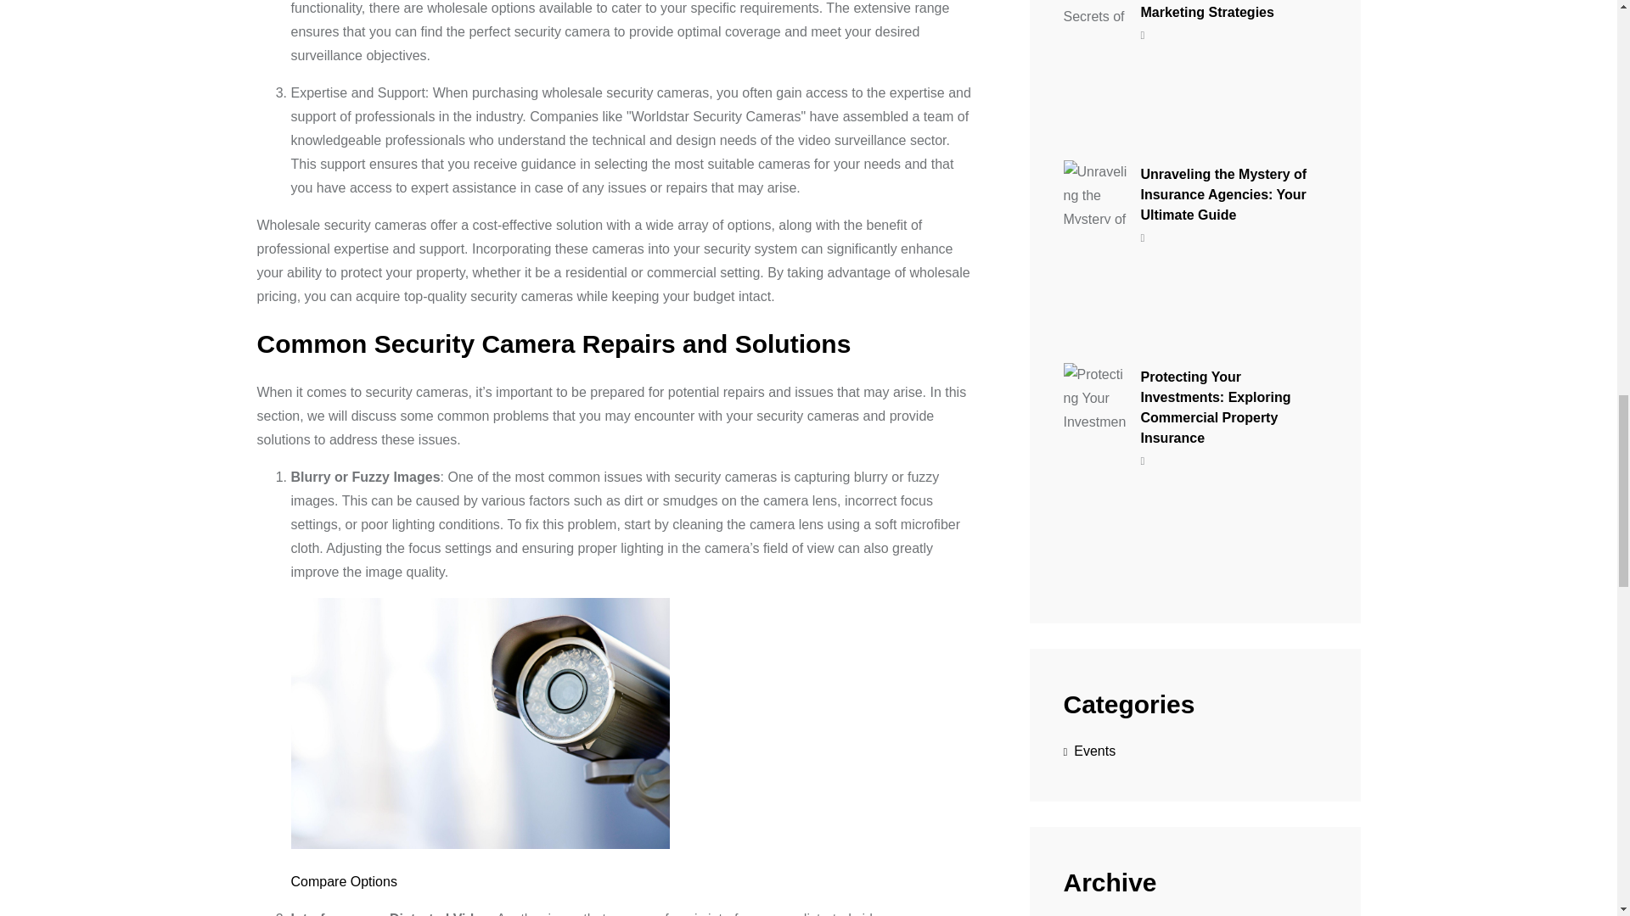 This screenshot has width=1630, height=916. Describe the element at coordinates (1088, 751) in the screenshot. I see `Events` at that location.